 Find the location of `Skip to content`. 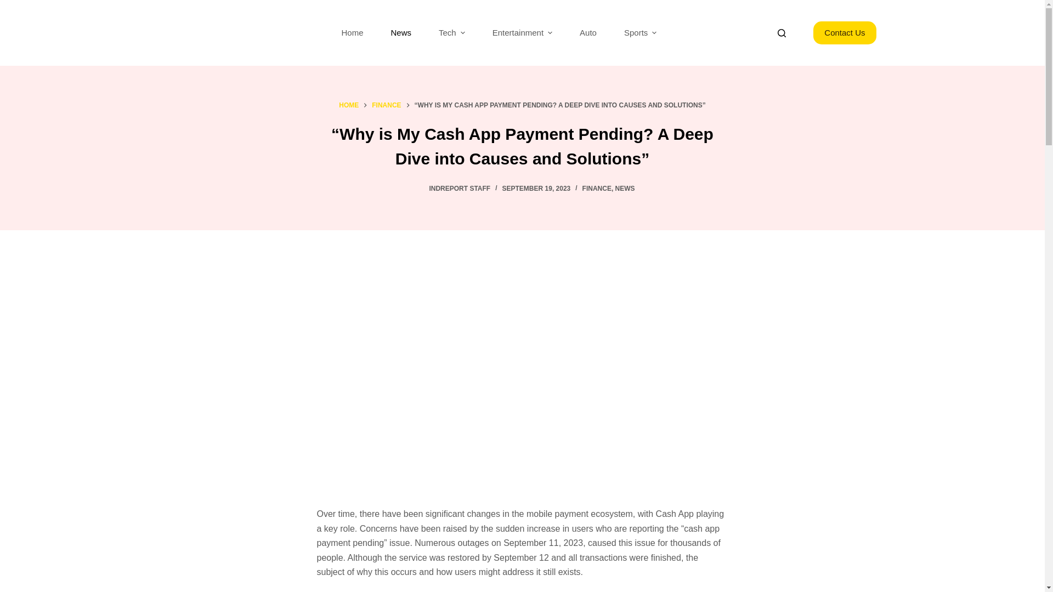

Skip to content is located at coordinates (11, 5).